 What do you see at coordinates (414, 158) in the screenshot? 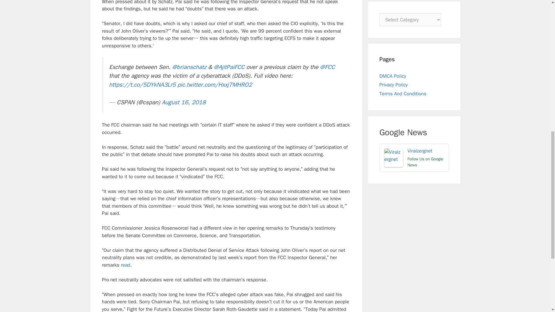
I see `Viralzergnet` at bounding box center [414, 158].